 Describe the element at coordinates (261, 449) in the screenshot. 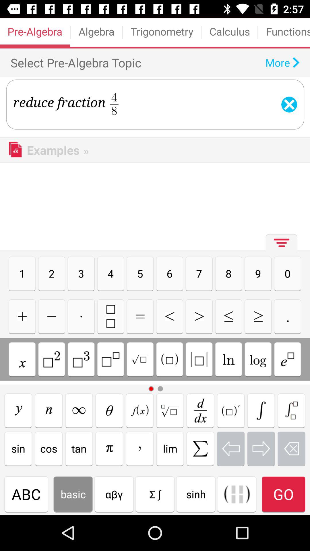

I see `move forward` at that location.